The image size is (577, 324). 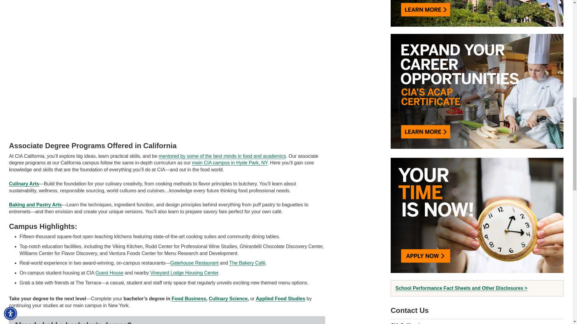 I want to click on Guest House, so click(x=109, y=273).